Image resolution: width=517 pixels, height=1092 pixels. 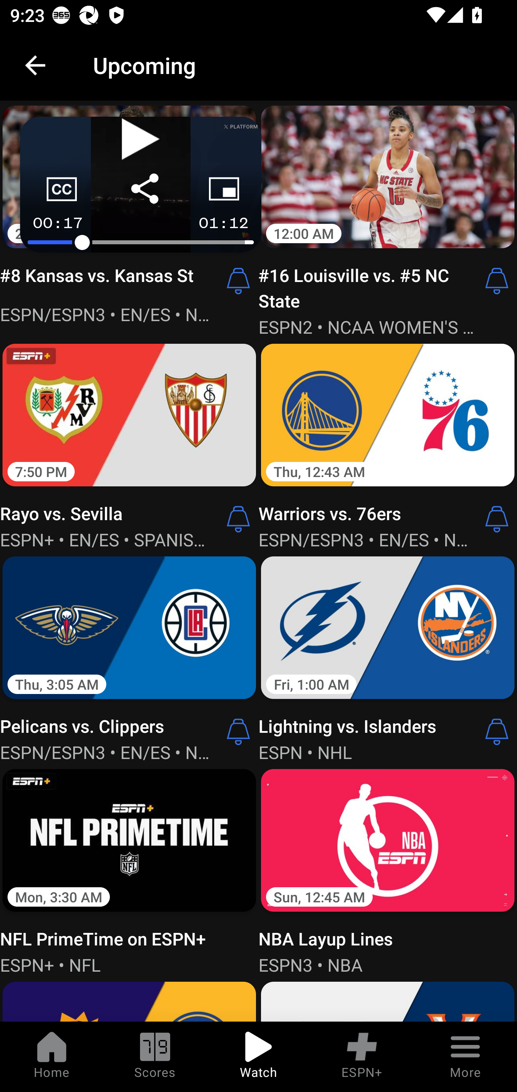 What do you see at coordinates (52, 1057) in the screenshot?
I see `Home` at bounding box center [52, 1057].